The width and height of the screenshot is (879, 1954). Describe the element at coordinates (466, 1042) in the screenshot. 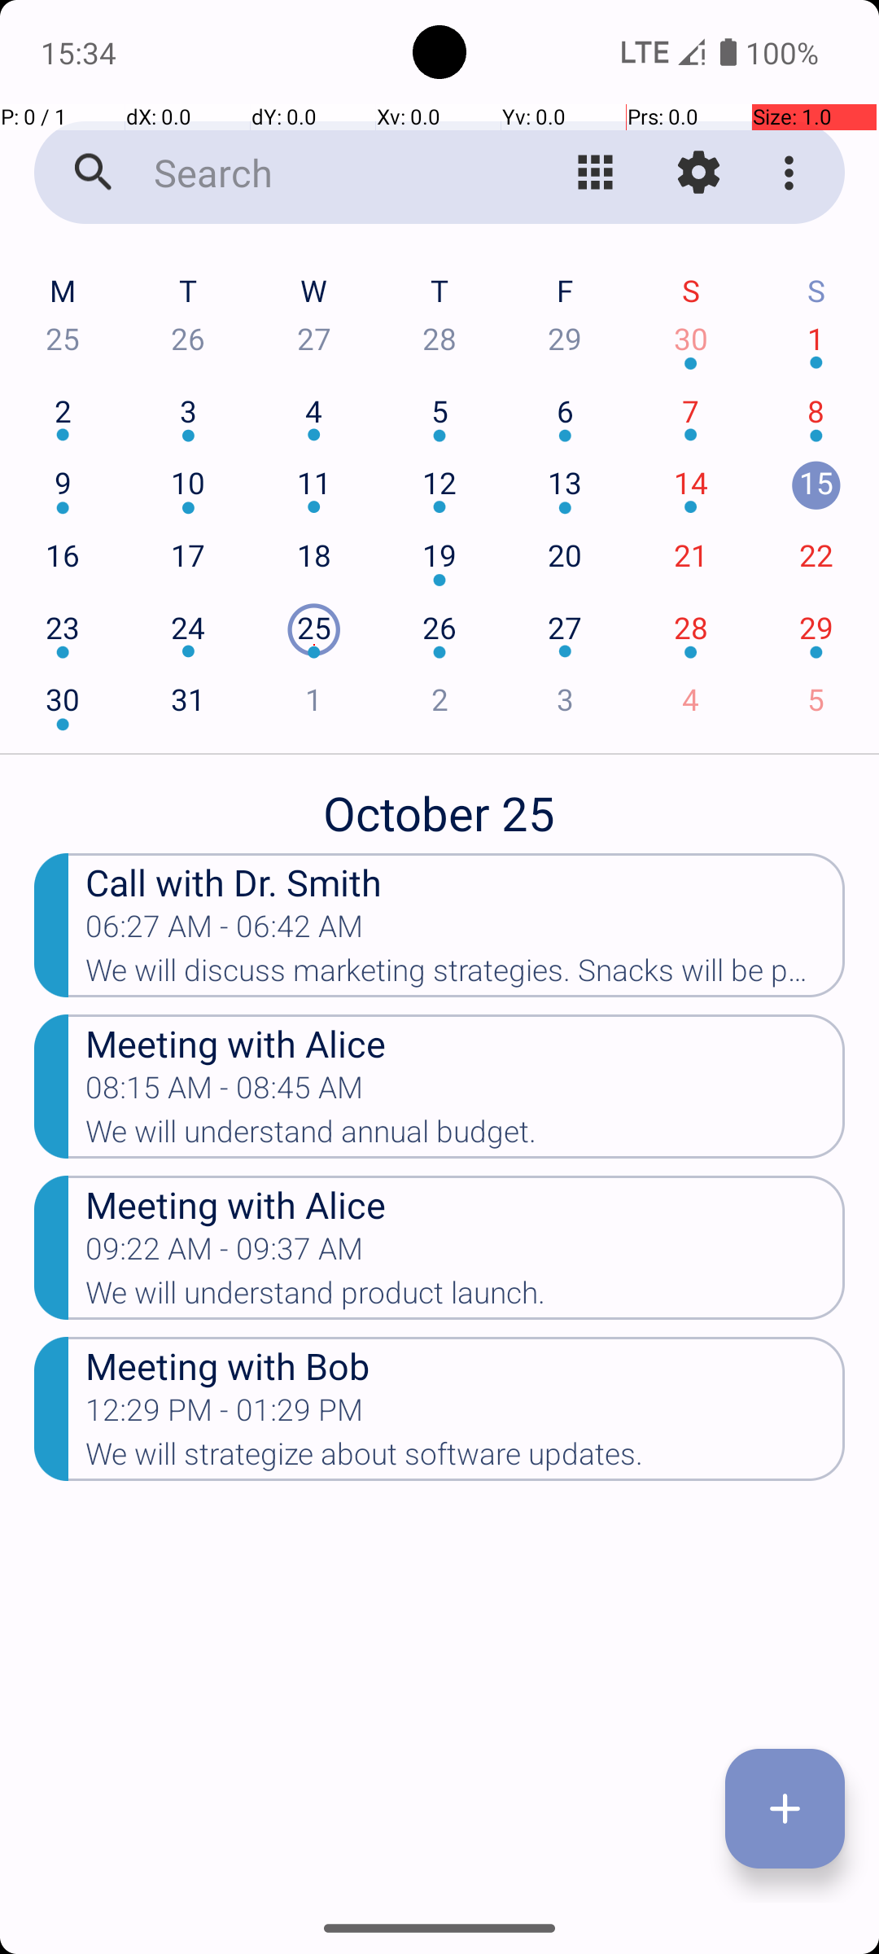

I see `Meeting with Alice` at that location.